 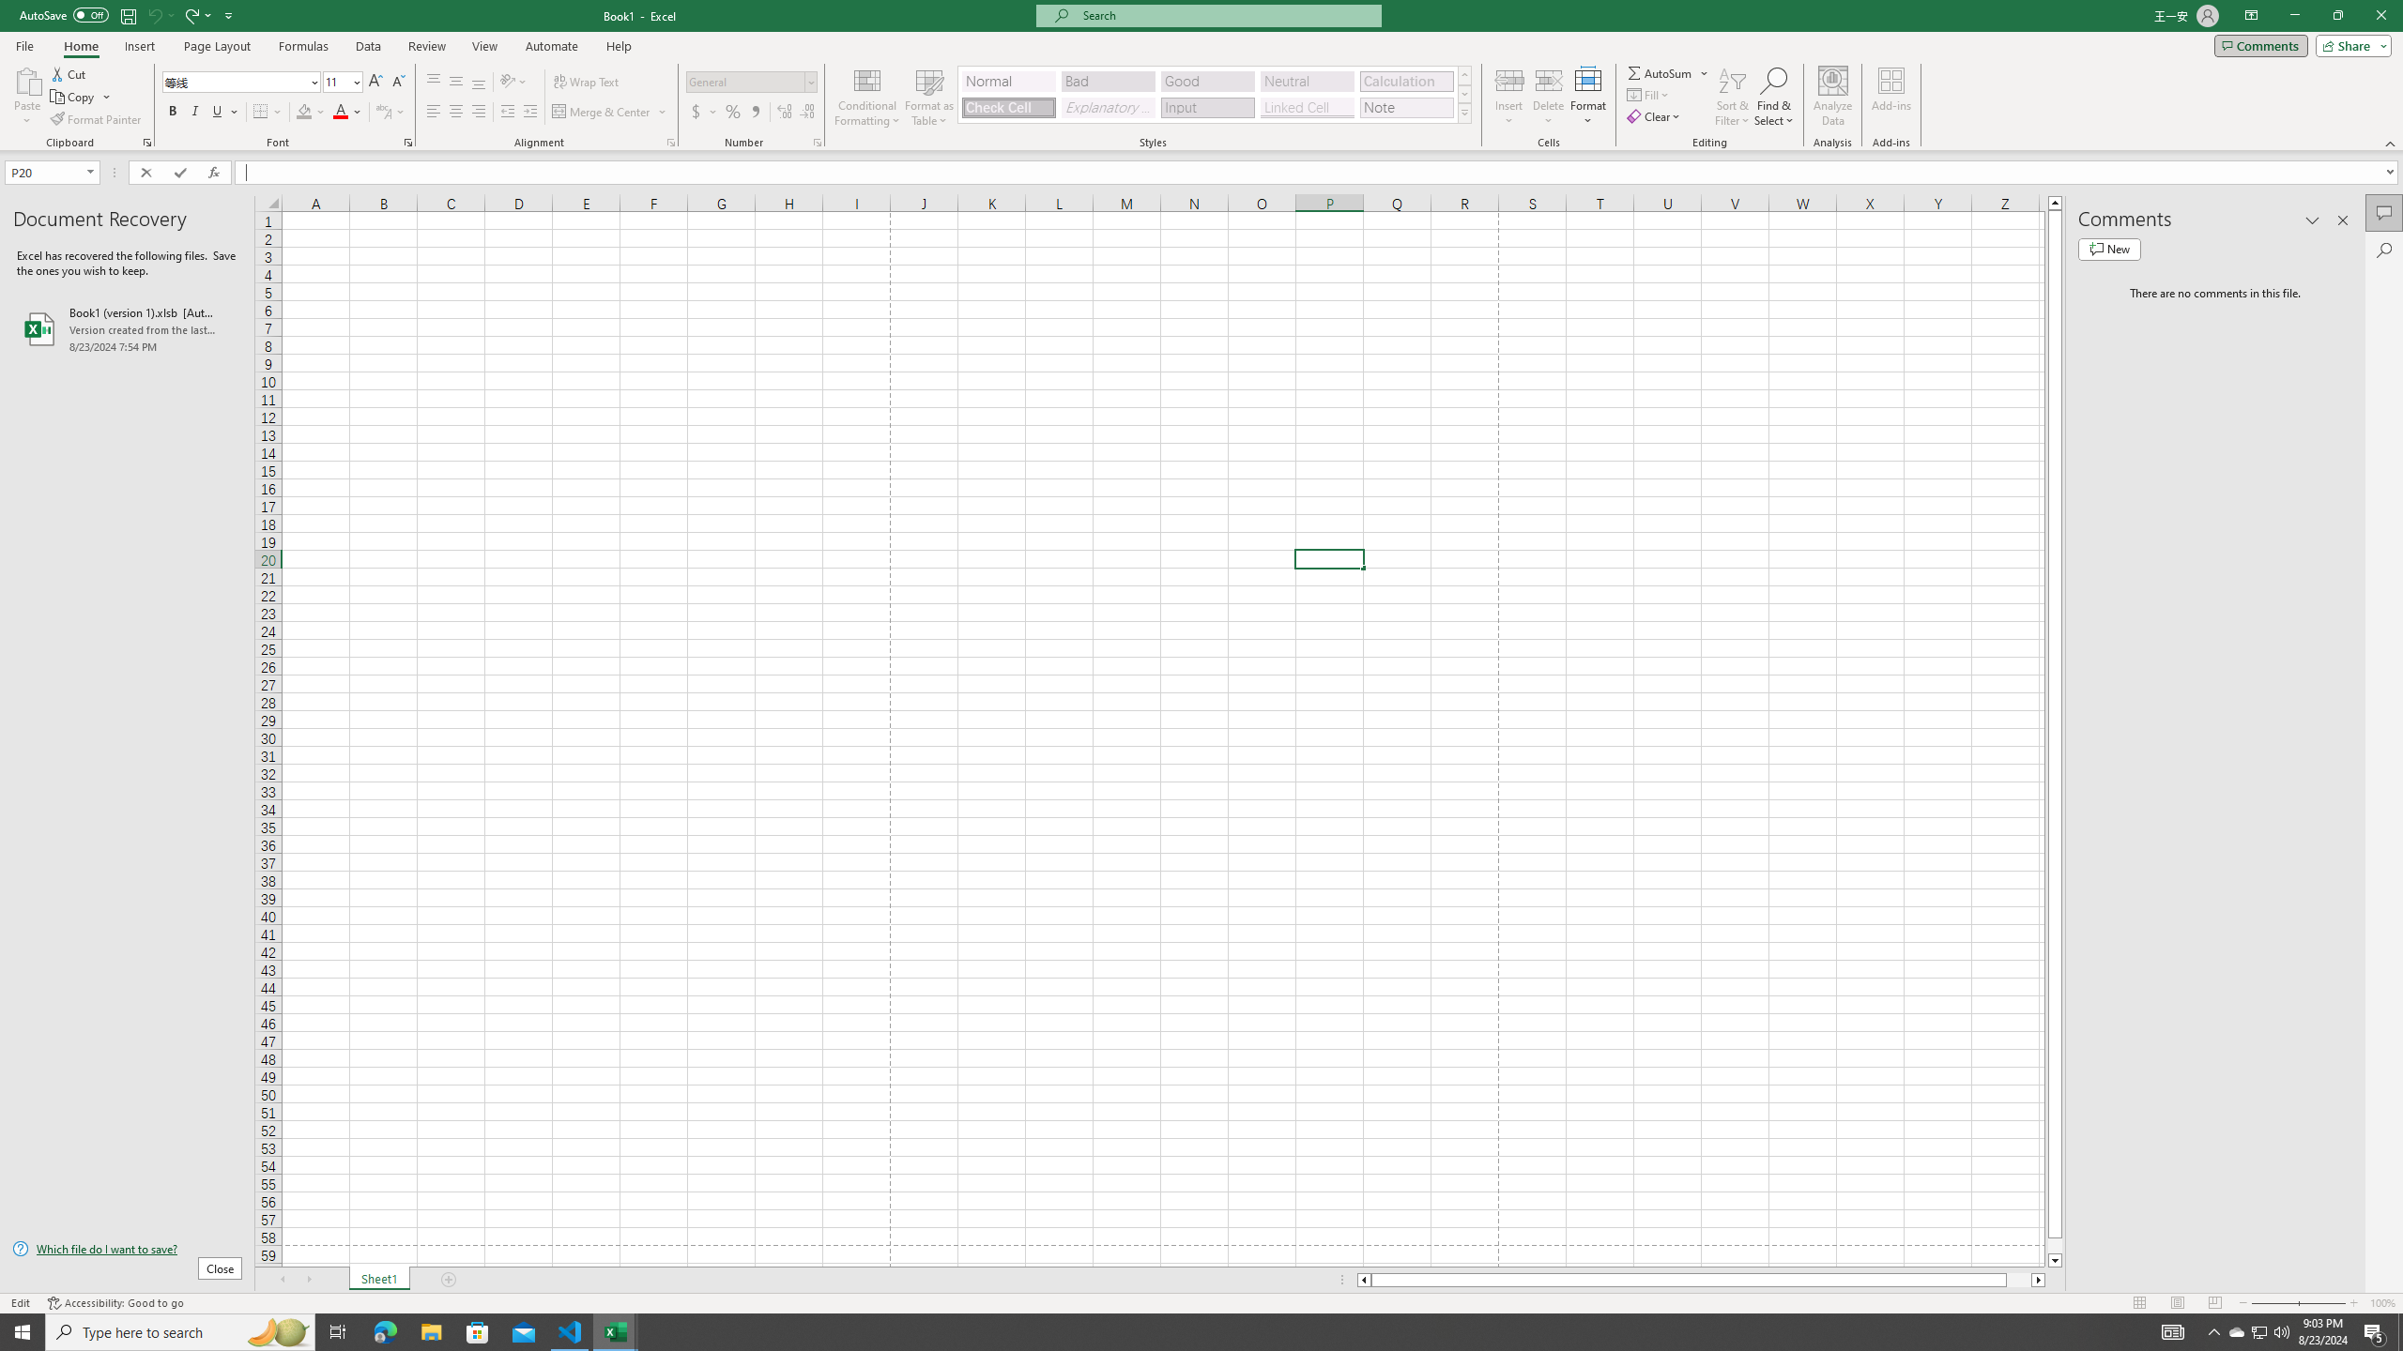 I want to click on Page right, so click(x=2018, y=1280).